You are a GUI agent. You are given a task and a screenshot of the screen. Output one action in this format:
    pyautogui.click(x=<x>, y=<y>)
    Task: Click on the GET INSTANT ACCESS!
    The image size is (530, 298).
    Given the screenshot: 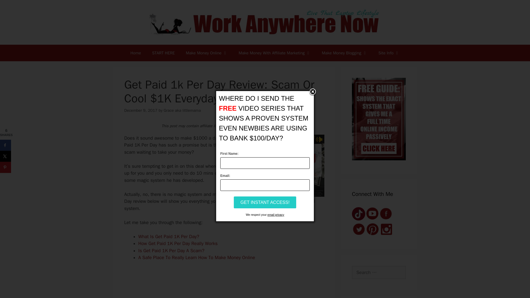 What is the action you would take?
    pyautogui.click(x=265, y=202)
    